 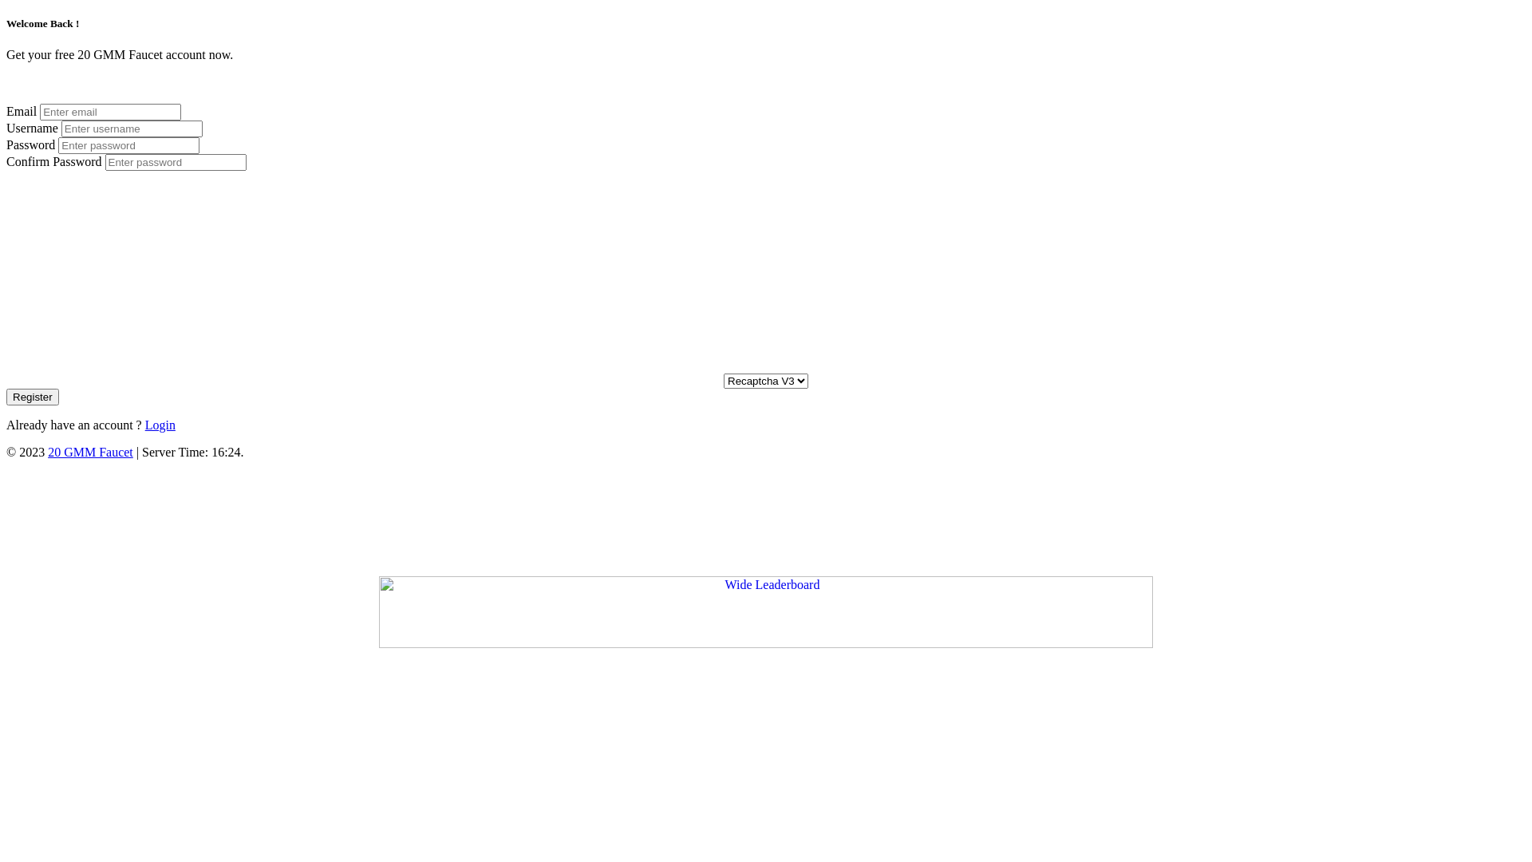 I want to click on 20 GMM Faucet, so click(x=91, y=452).